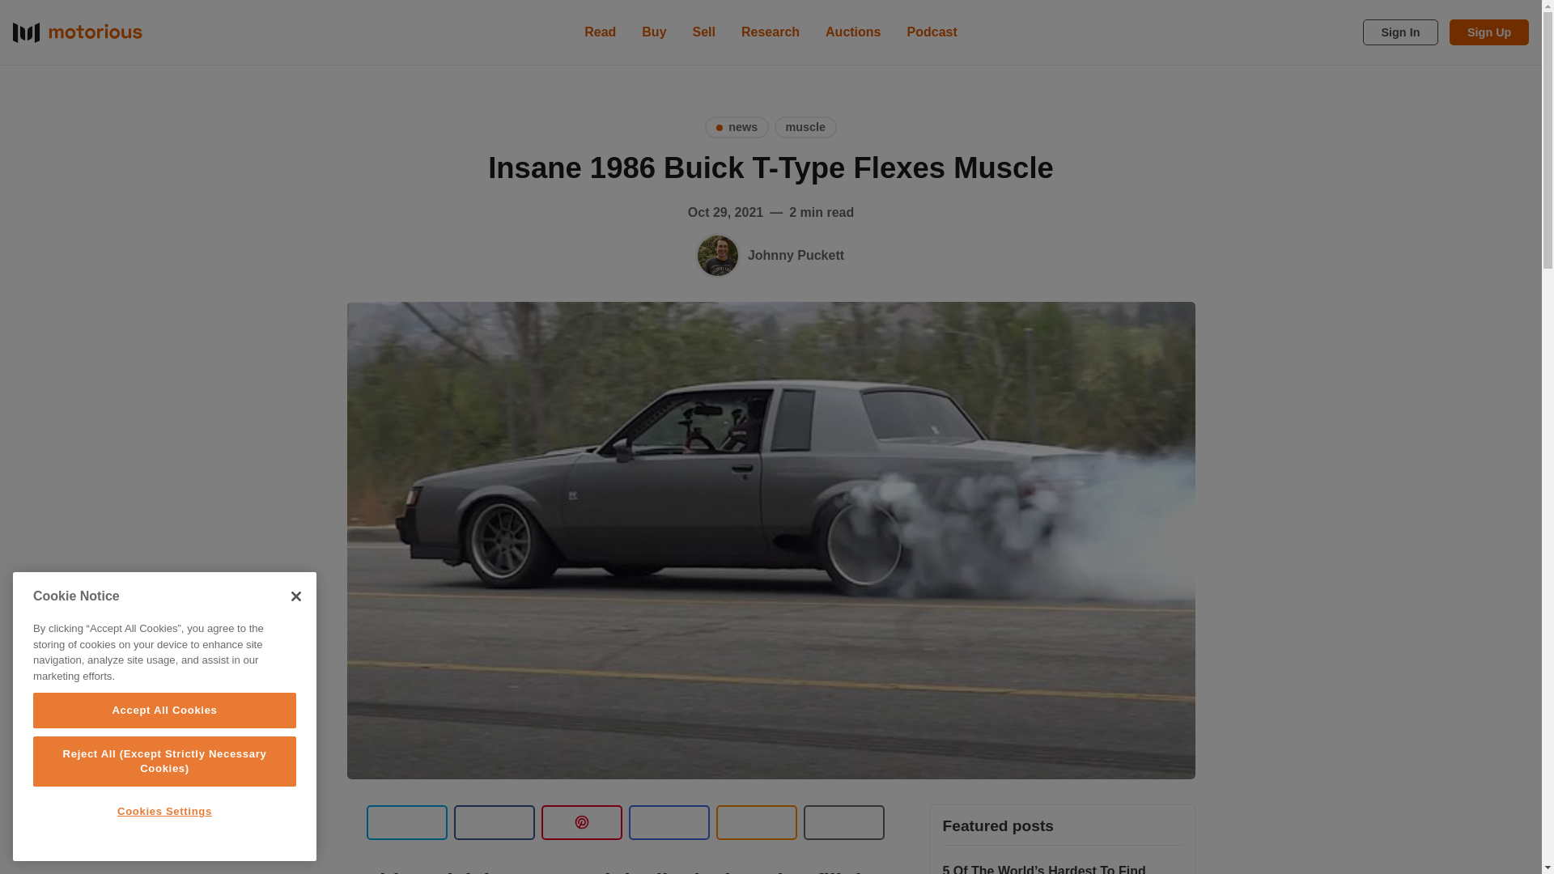  What do you see at coordinates (704, 32) in the screenshot?
I see `Sell` at bounding box center [704, 32].